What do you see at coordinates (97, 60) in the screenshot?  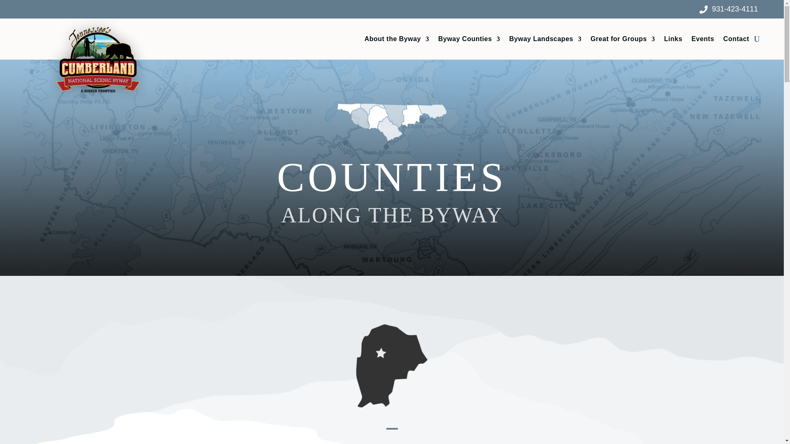 I see `logo-cumberland-byway-large` at bounding box center [97, 60].